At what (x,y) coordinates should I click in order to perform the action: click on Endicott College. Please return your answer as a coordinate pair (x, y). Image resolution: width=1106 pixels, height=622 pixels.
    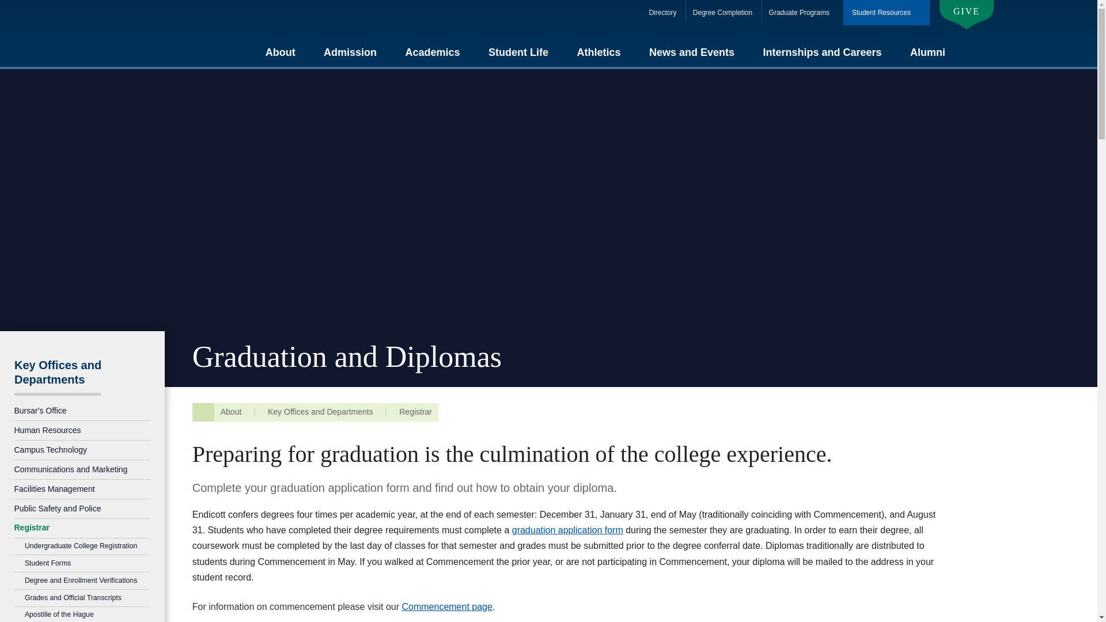
    Looking at the image, I should click on (161, 33).